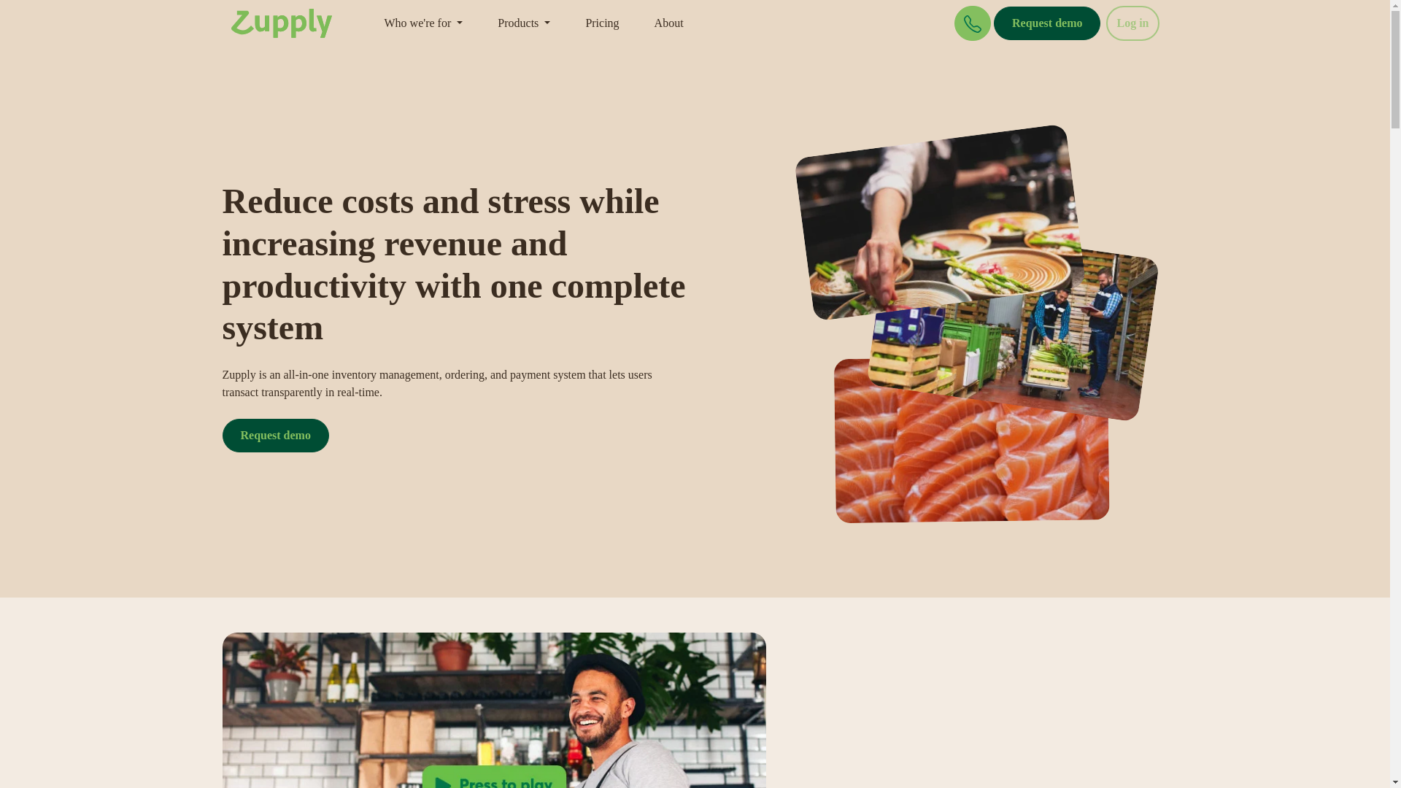 This screenshot has height=788, width=1401. I want to click on Log in, so click(1132, 23).